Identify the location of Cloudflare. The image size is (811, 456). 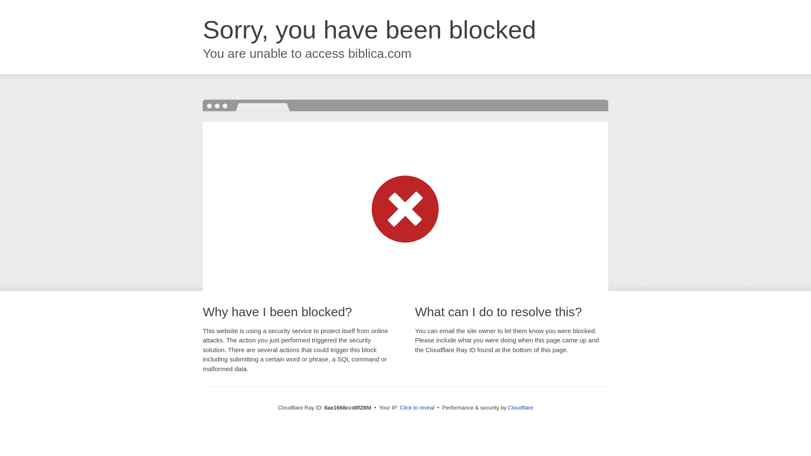
(520, 407).